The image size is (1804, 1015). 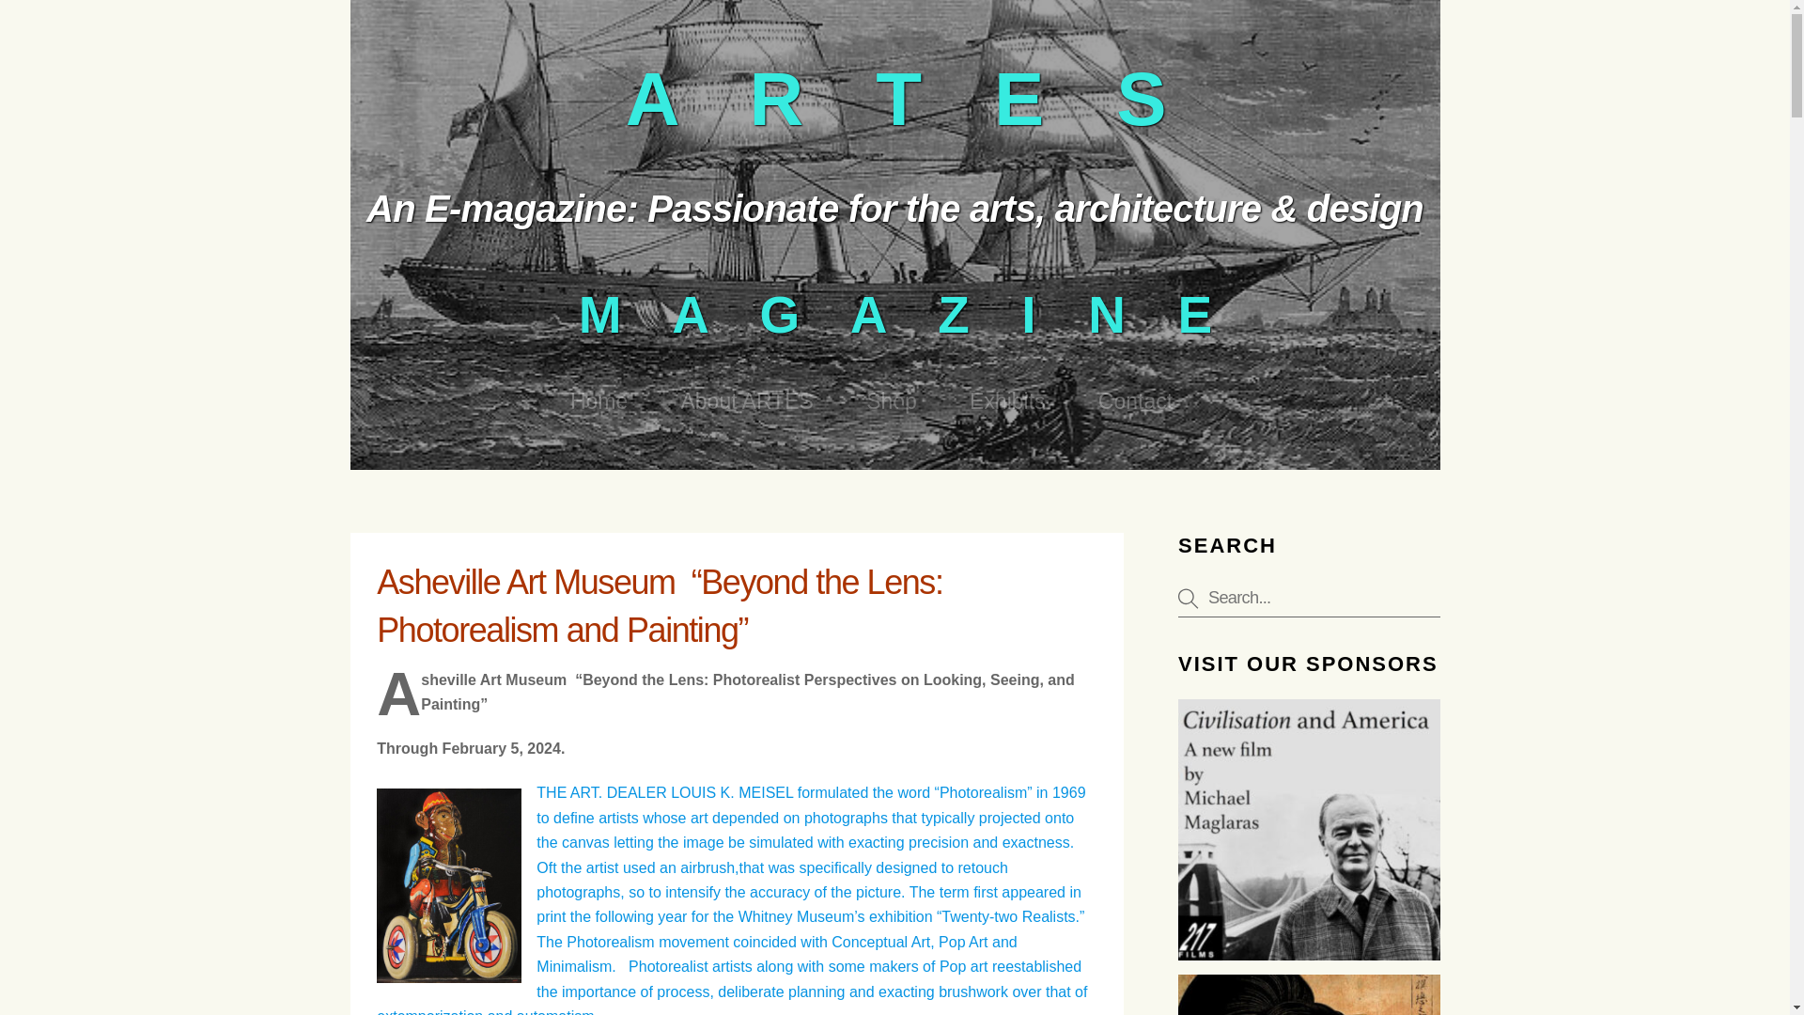 I want to click on Home, so click(x=598, y=402).